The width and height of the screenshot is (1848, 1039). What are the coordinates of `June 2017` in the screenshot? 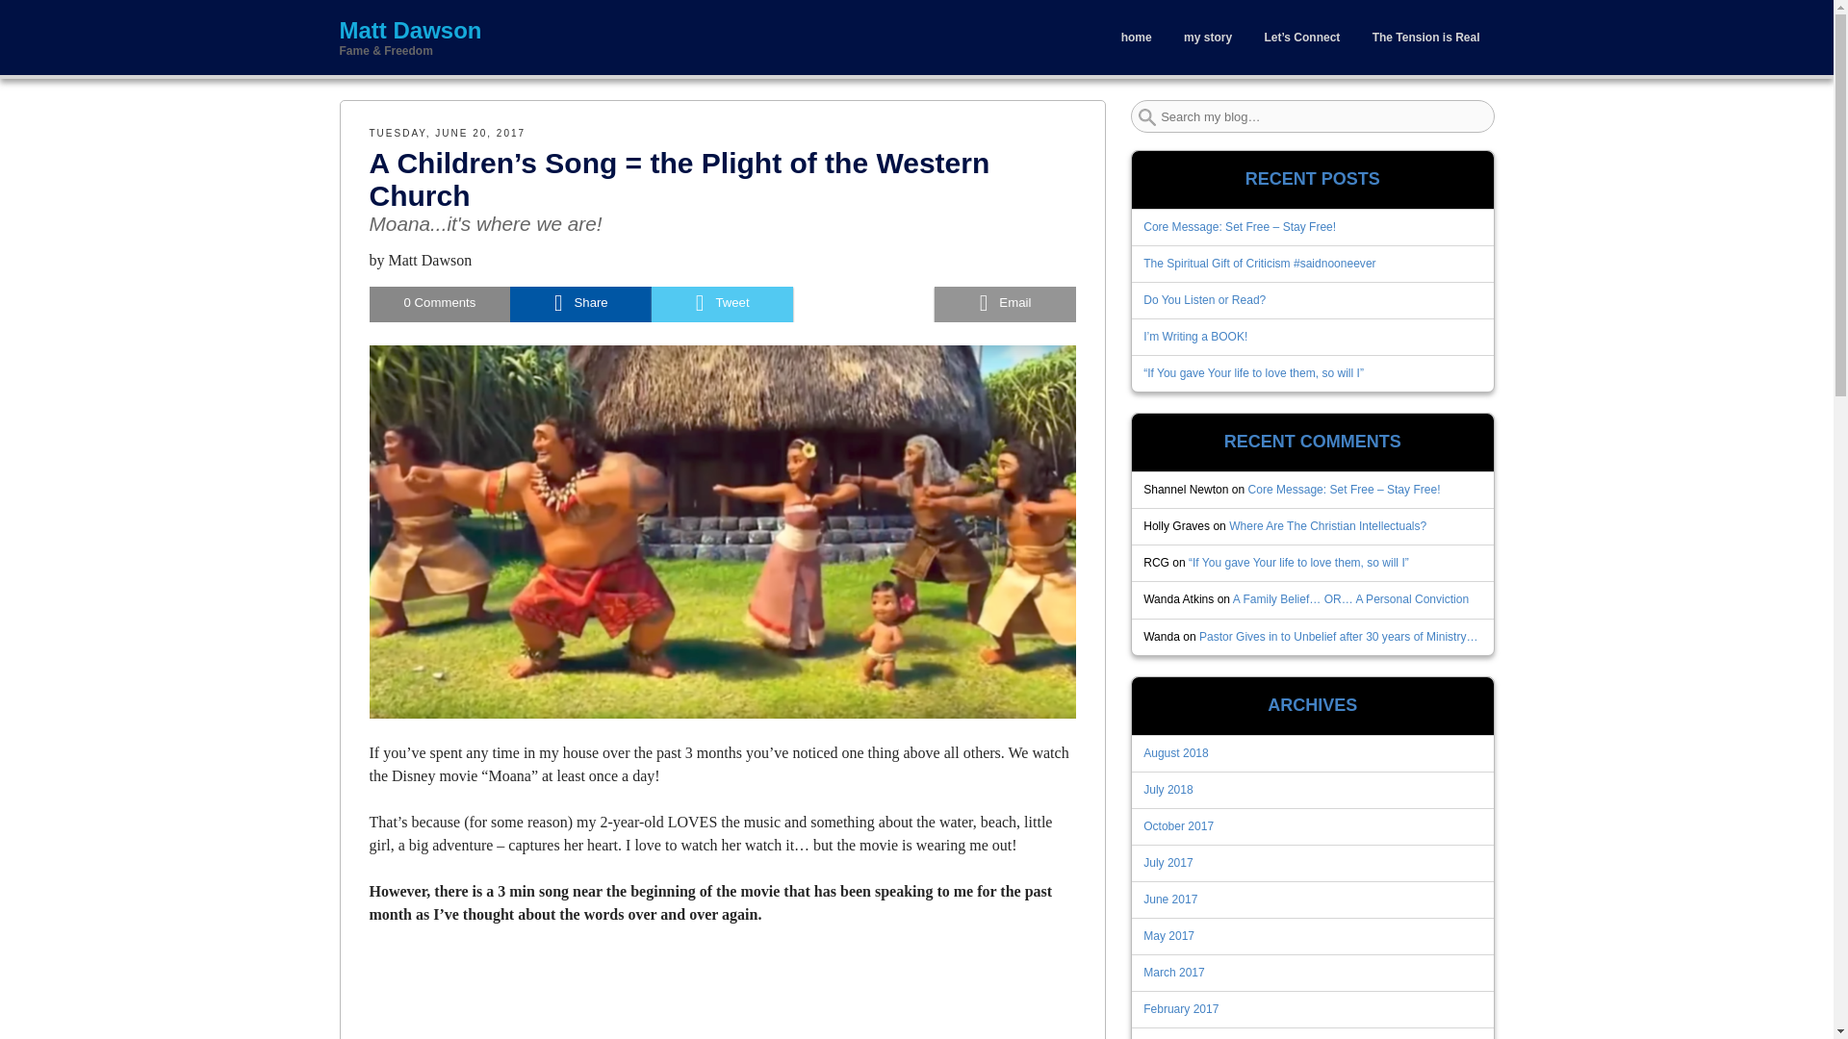 It's located at (1170, 899).